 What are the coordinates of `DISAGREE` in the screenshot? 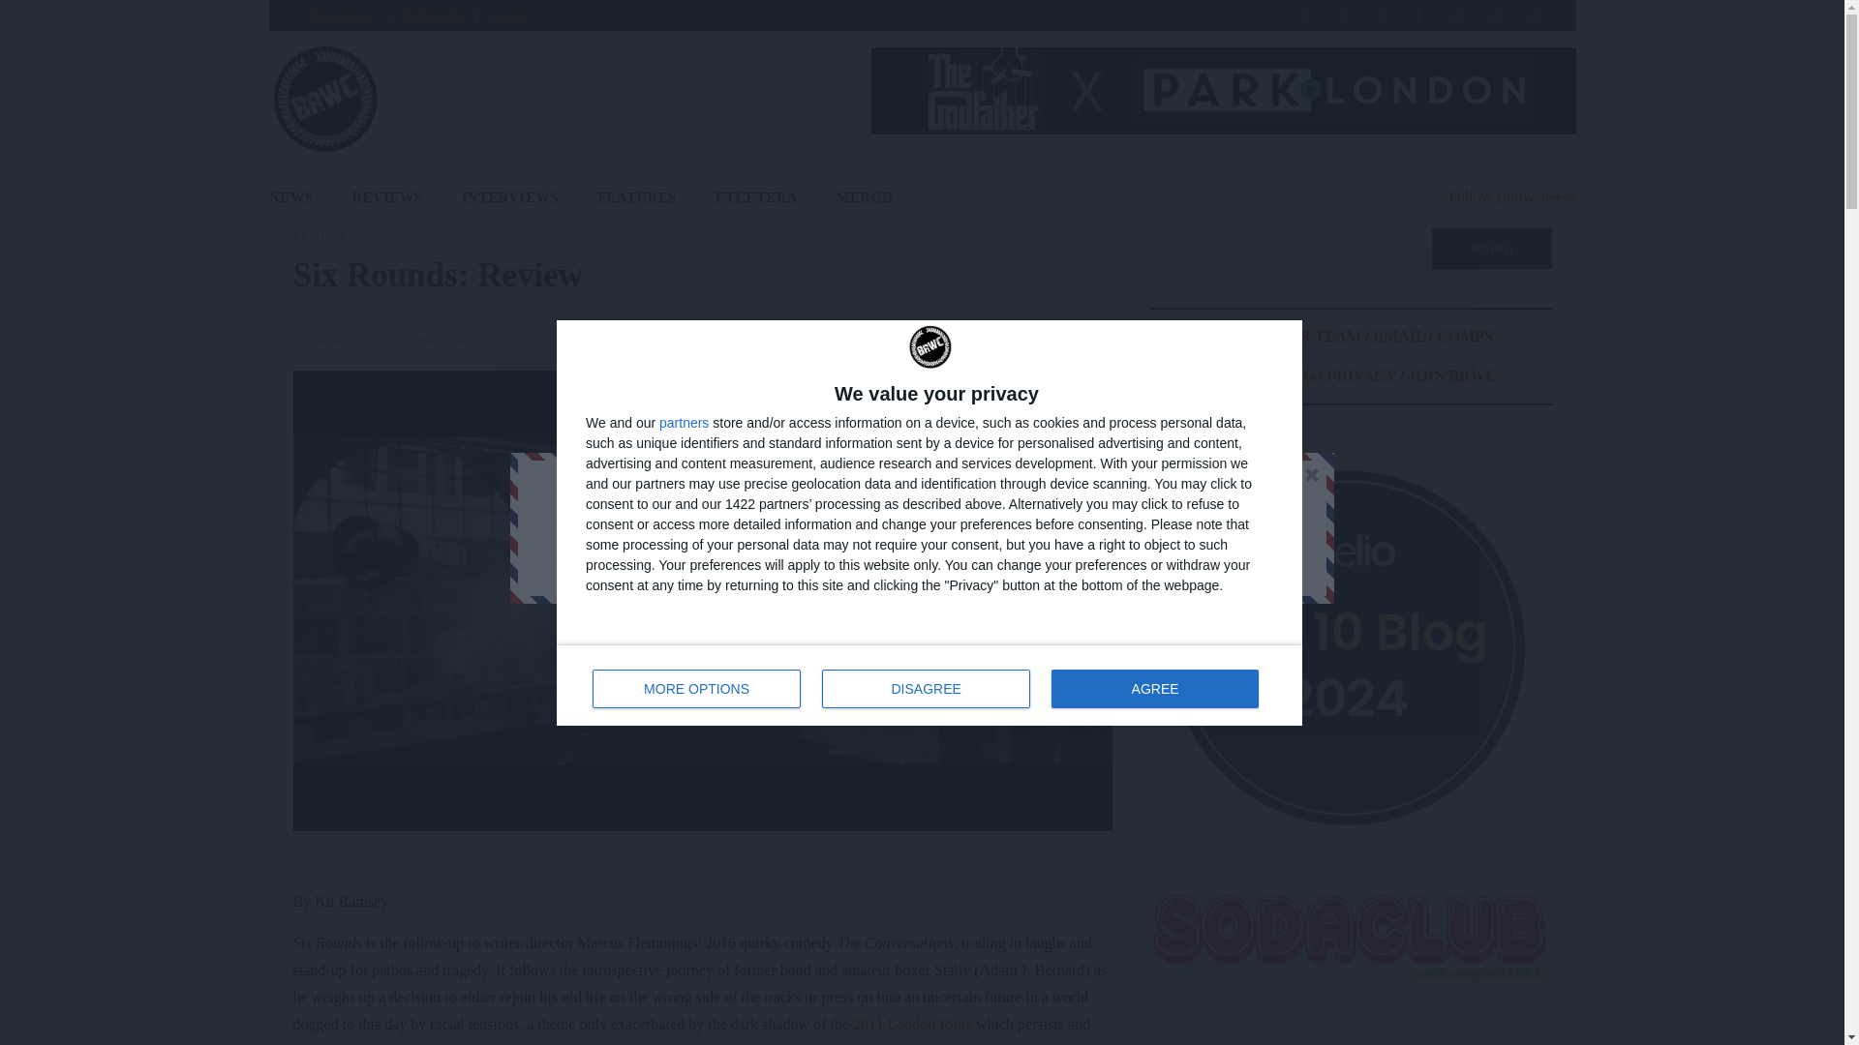 It's located at (756, 197).